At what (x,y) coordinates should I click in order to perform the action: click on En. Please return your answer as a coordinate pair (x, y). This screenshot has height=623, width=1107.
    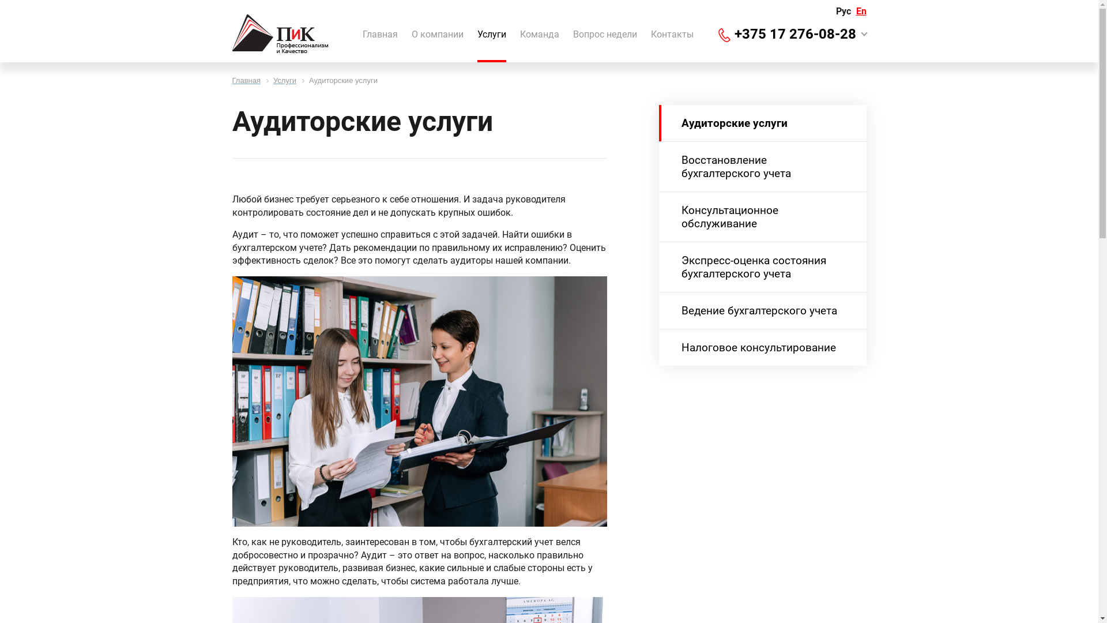
    Looking at the image, I should click on (861, 12).